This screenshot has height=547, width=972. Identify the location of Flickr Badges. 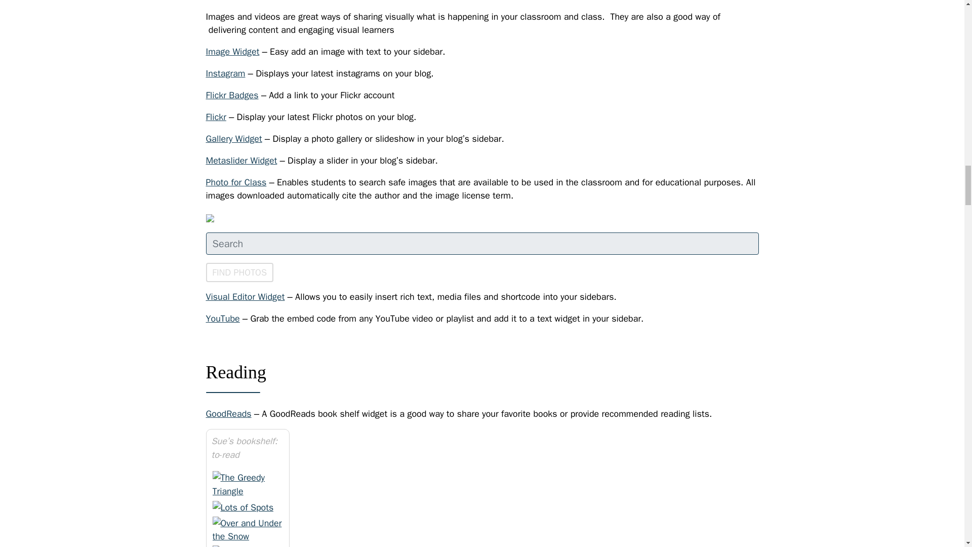
(232, 95).